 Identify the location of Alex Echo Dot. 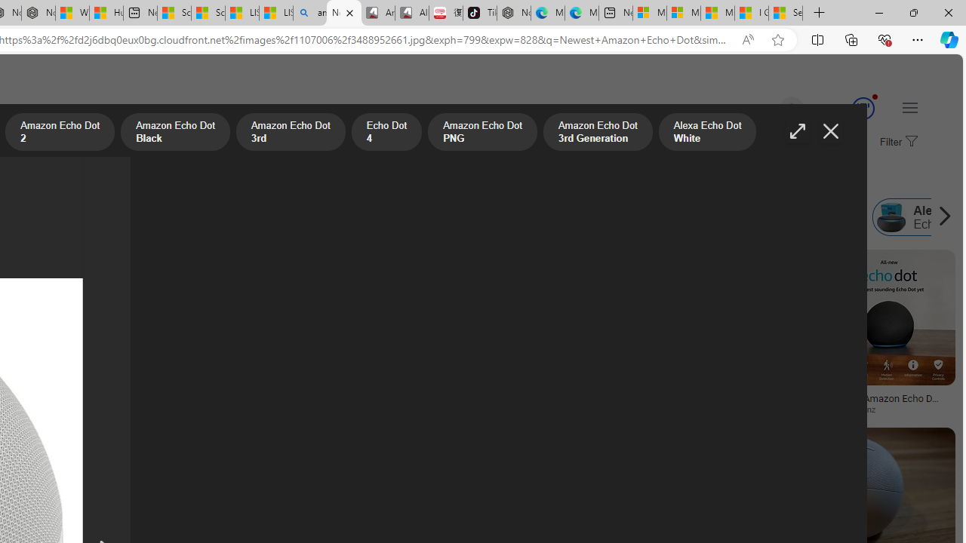
(891, 217).